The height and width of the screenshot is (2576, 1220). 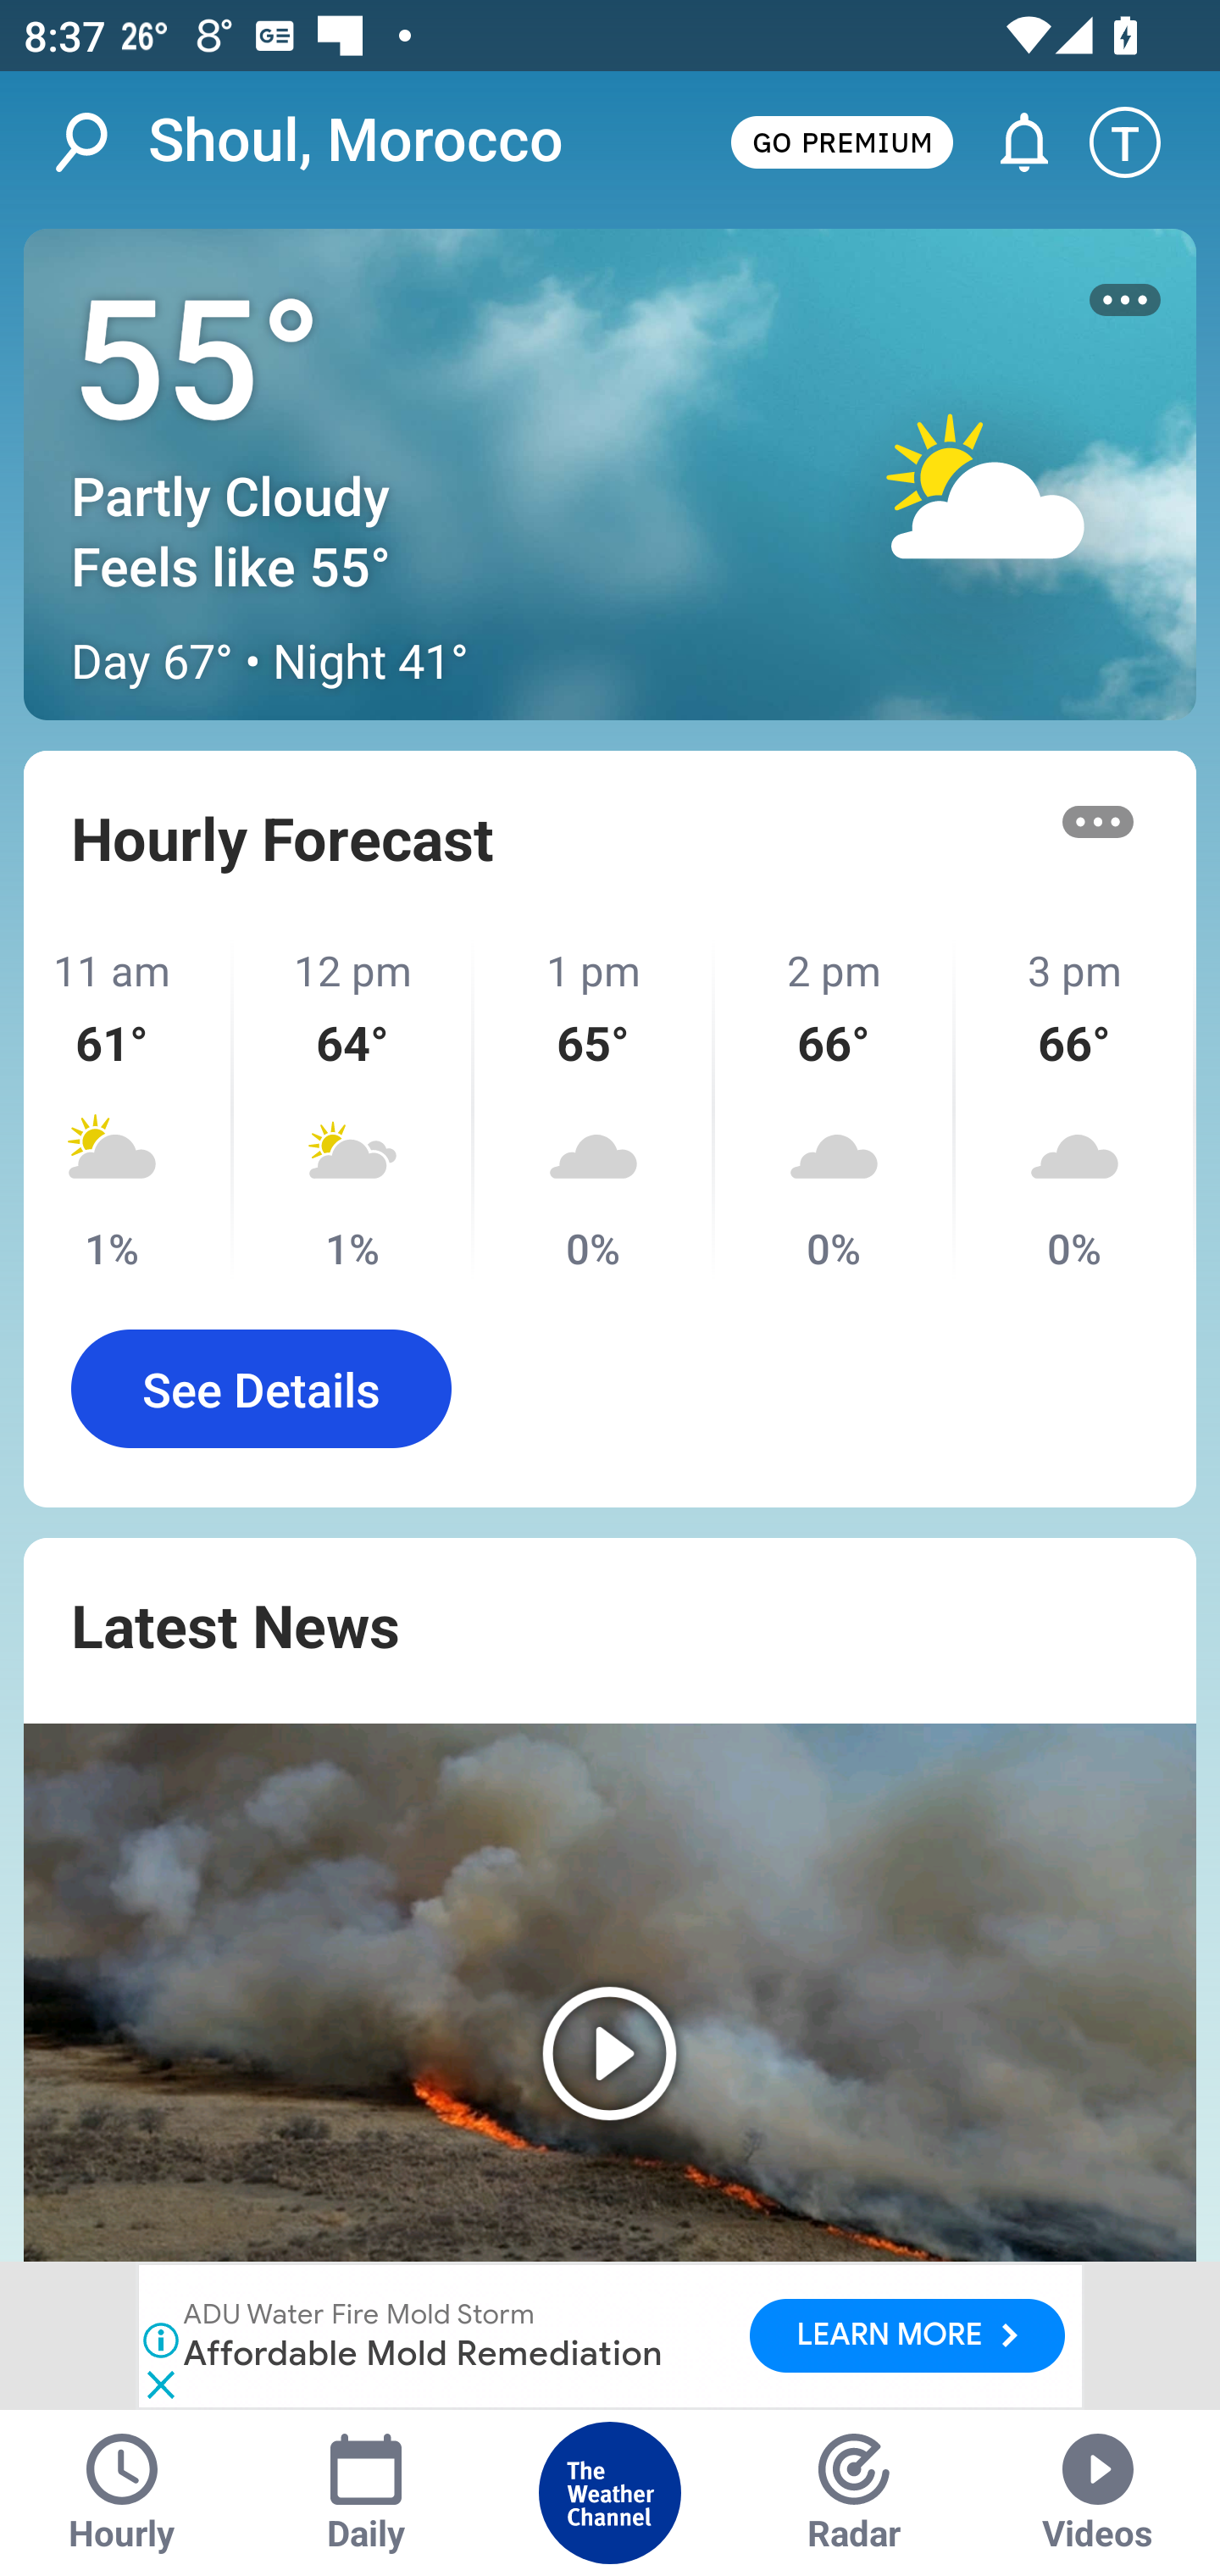 What do you see at coordinates (1098, 821) in the screenshot?
I see `More options` at bounding box center [1098, 821].